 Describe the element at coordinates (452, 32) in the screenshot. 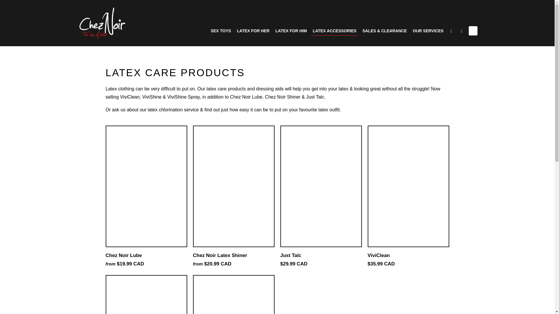

I see `My Account ` at that location.